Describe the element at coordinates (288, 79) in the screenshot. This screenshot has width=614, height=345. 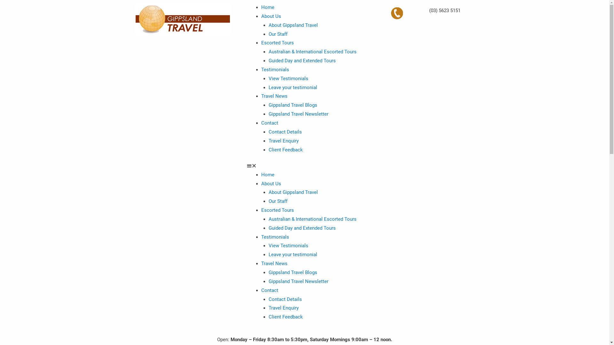
I see `View Testimonials` at that location.